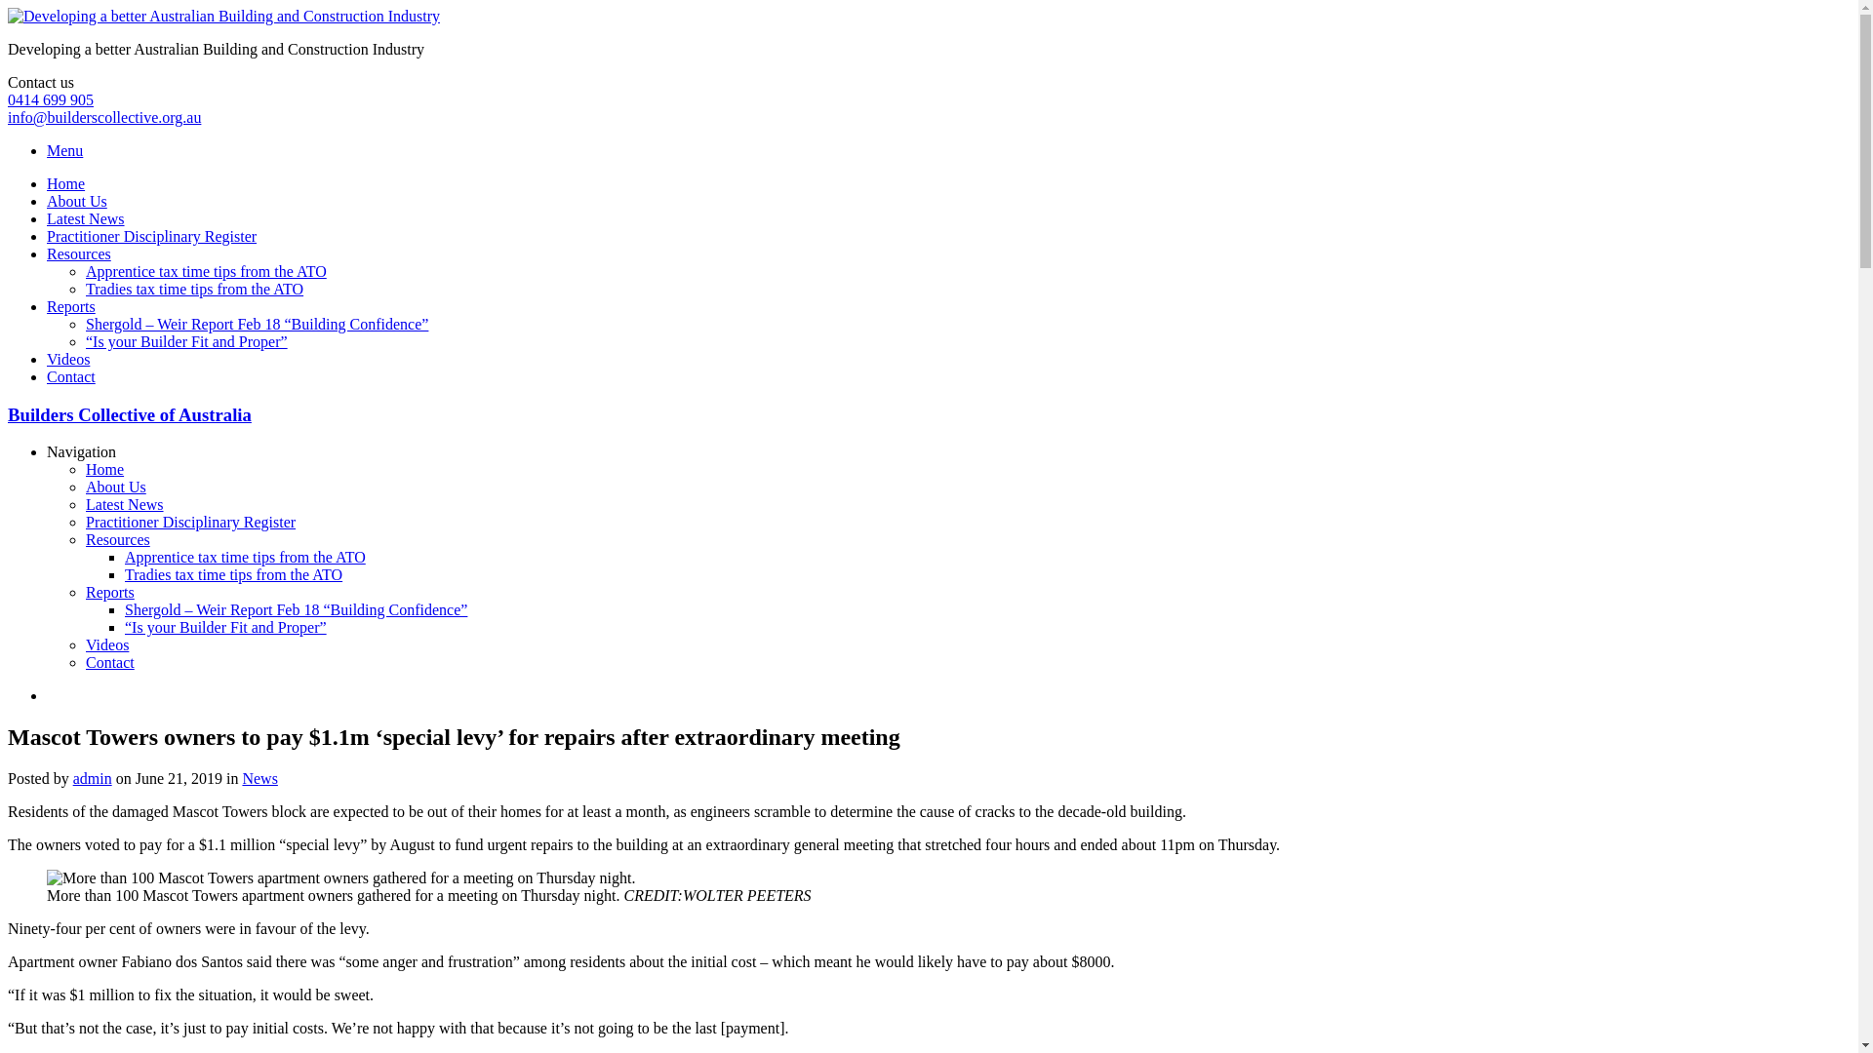  Describe the element at coordinates (107, 645) in the screenshot. I see `Videos` at that location.